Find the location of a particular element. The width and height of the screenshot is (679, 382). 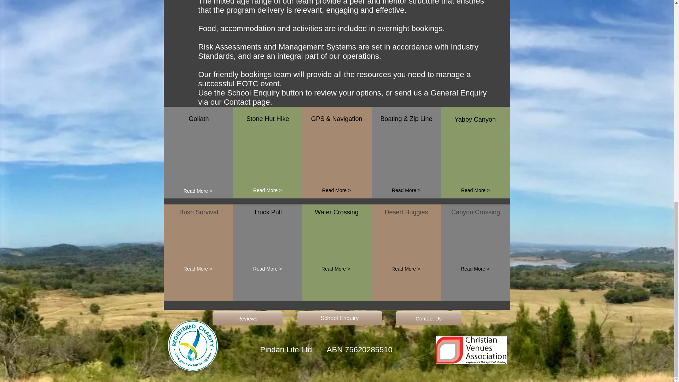

School Enquiry is located at coordinates (339, 318).